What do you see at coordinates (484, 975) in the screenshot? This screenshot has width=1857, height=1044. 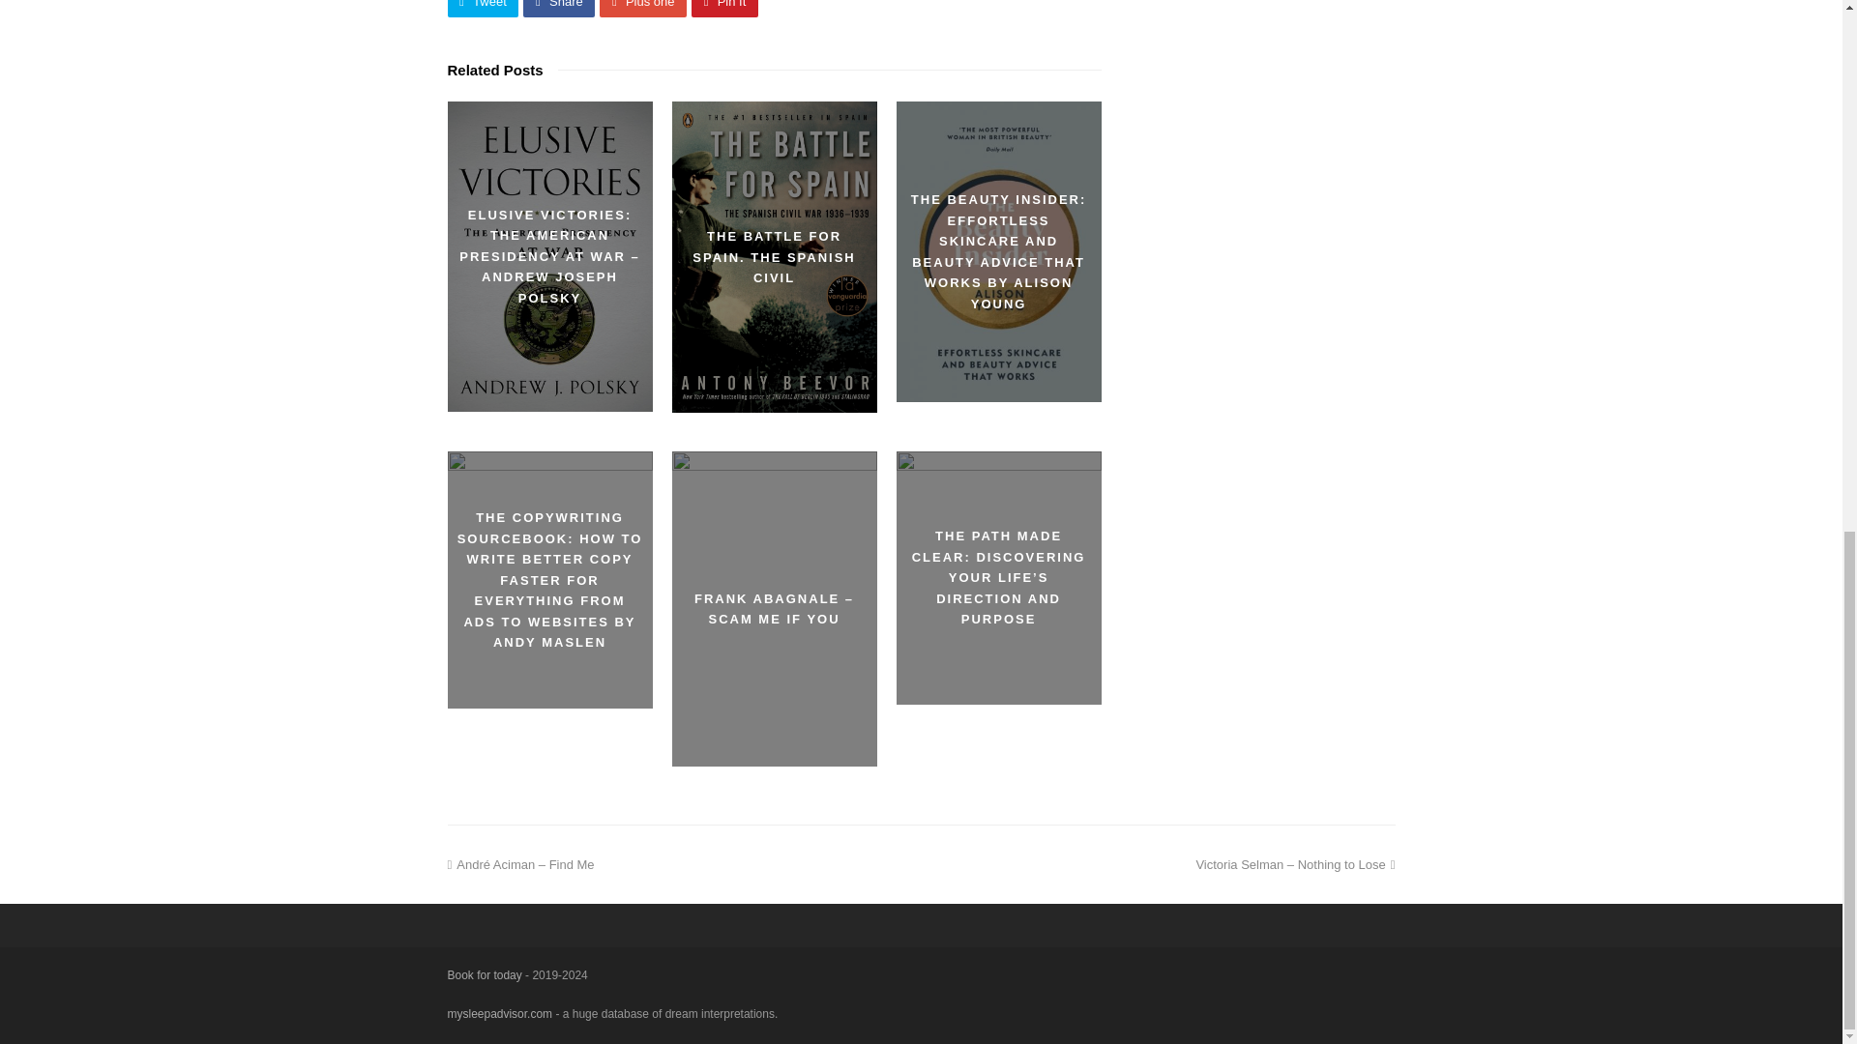 I see `Book for today` at bounding box center [484, 975].